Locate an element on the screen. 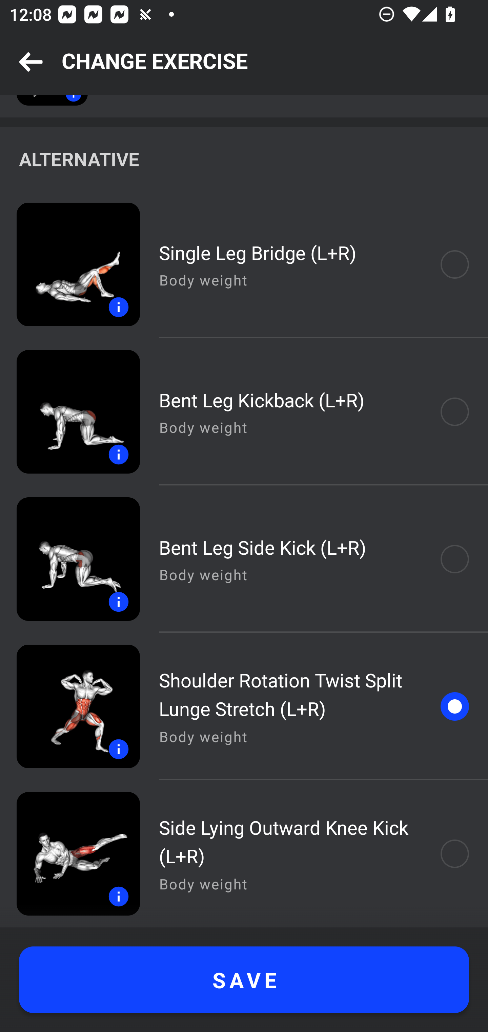 The image size is (488, 1032). details is located at coordinates (70, 265).